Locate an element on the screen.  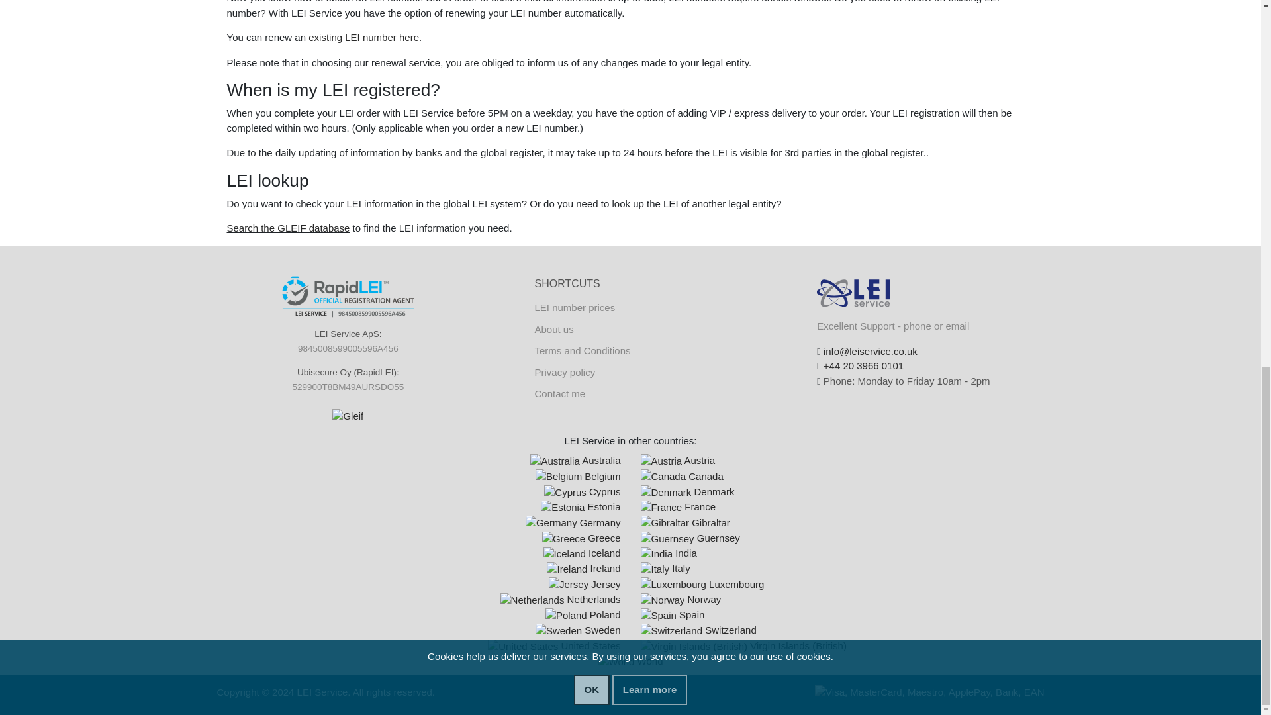
Cyprus is located at coordinates (565, 493).